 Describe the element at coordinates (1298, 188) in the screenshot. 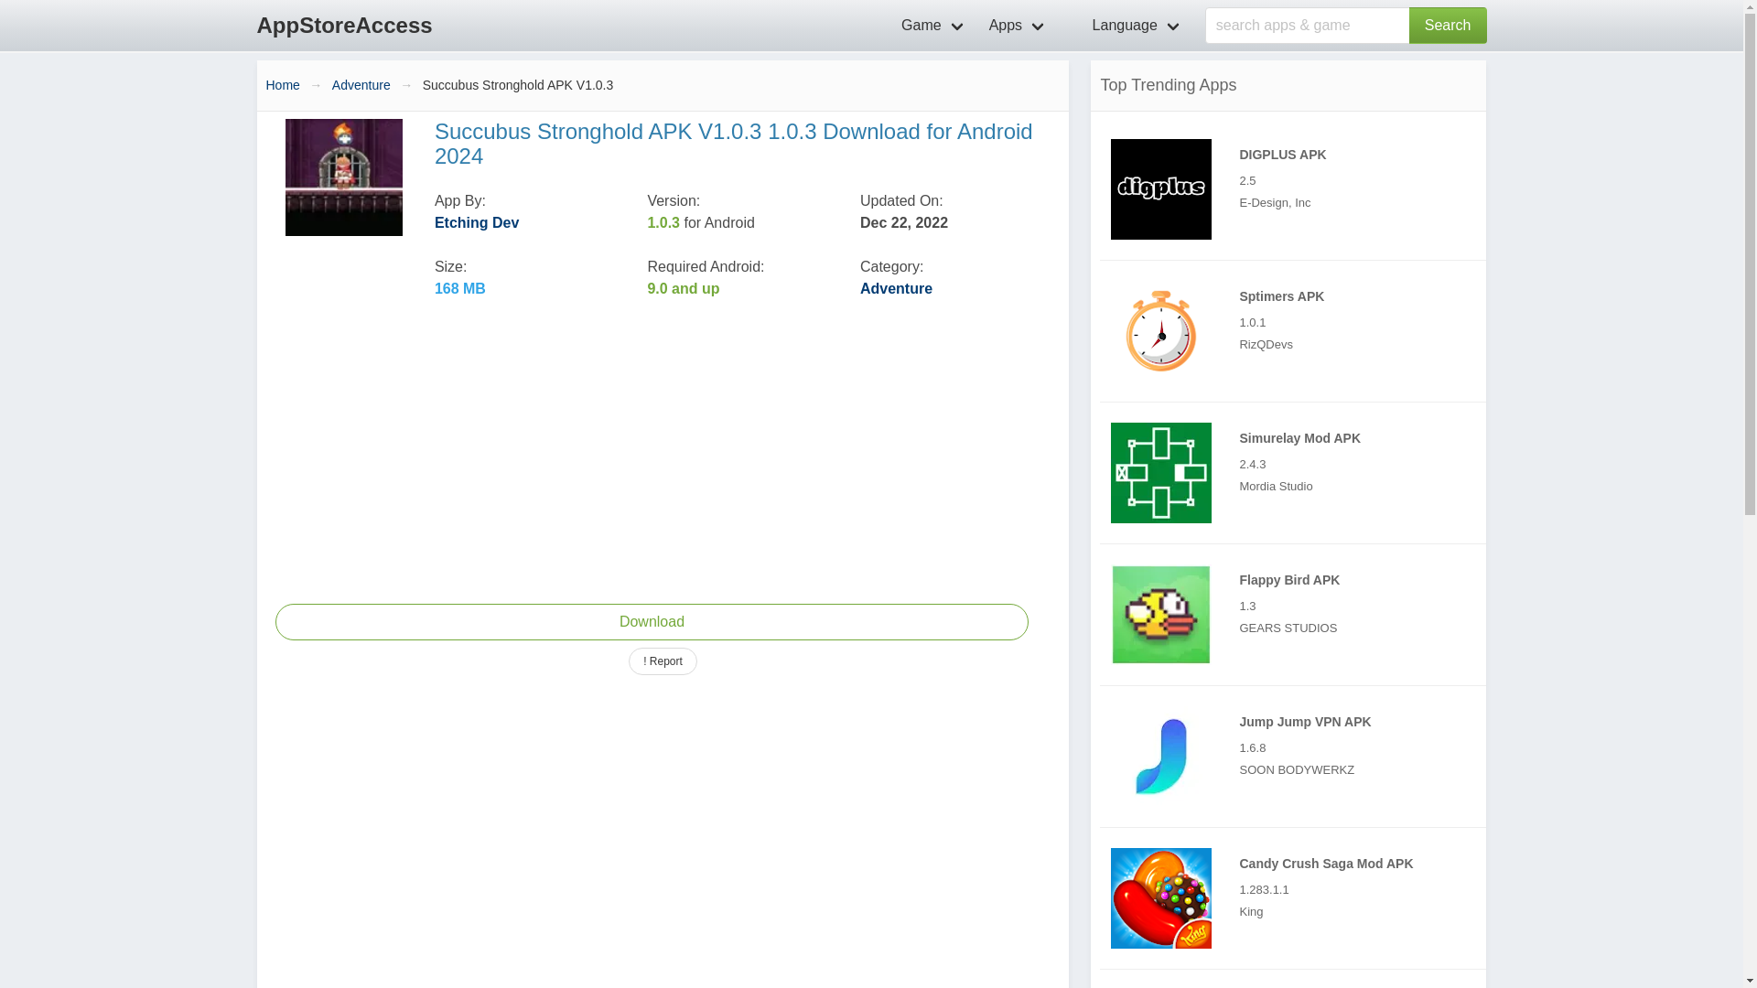

I see `DIGPLUS APK` at that location.